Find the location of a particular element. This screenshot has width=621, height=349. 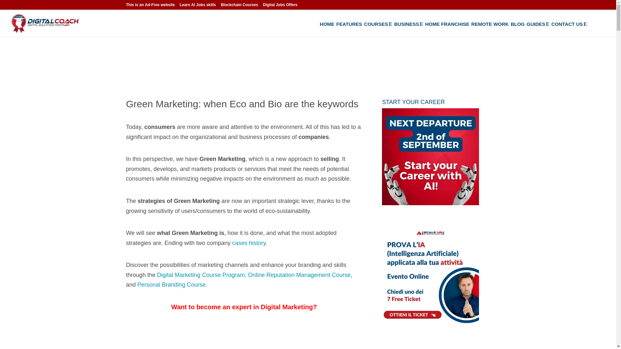

Learn AI Jobs skills is located at coordinates (197, 6).